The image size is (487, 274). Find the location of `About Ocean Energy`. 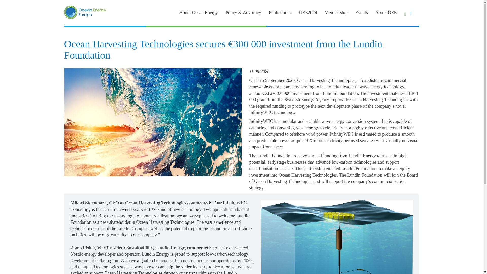

About Ocean Energy is located at coordinates (198, 13).